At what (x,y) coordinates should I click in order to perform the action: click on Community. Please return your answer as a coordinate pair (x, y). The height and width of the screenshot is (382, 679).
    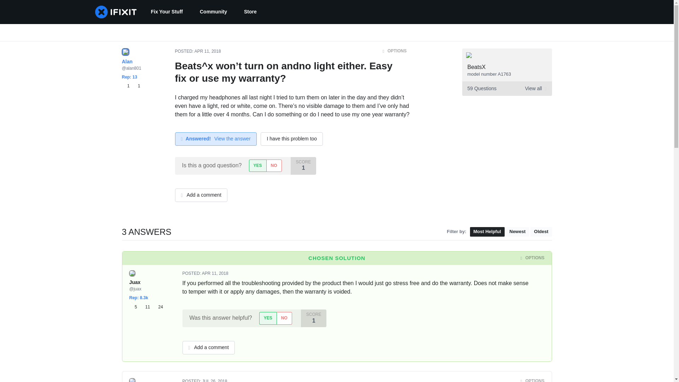
    Looking at the image, I should click on (214, 12).